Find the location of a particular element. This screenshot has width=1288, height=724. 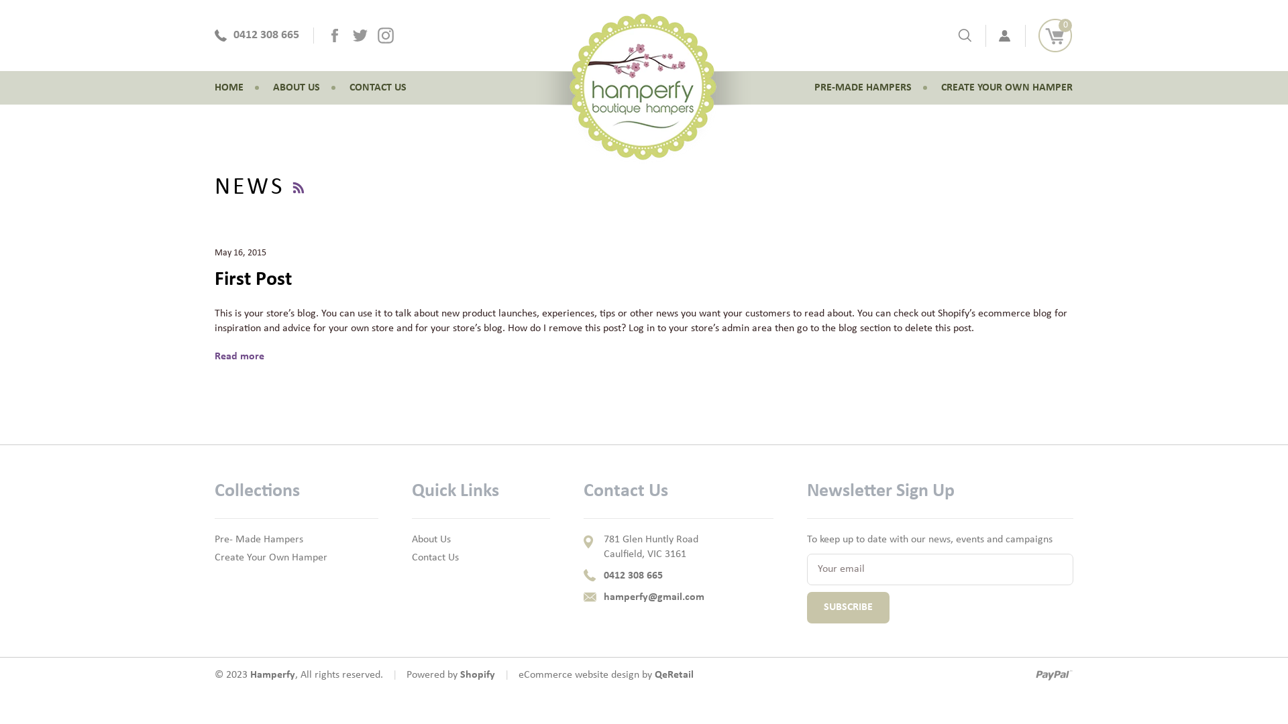

About Us is located at coordinates (431, 540).